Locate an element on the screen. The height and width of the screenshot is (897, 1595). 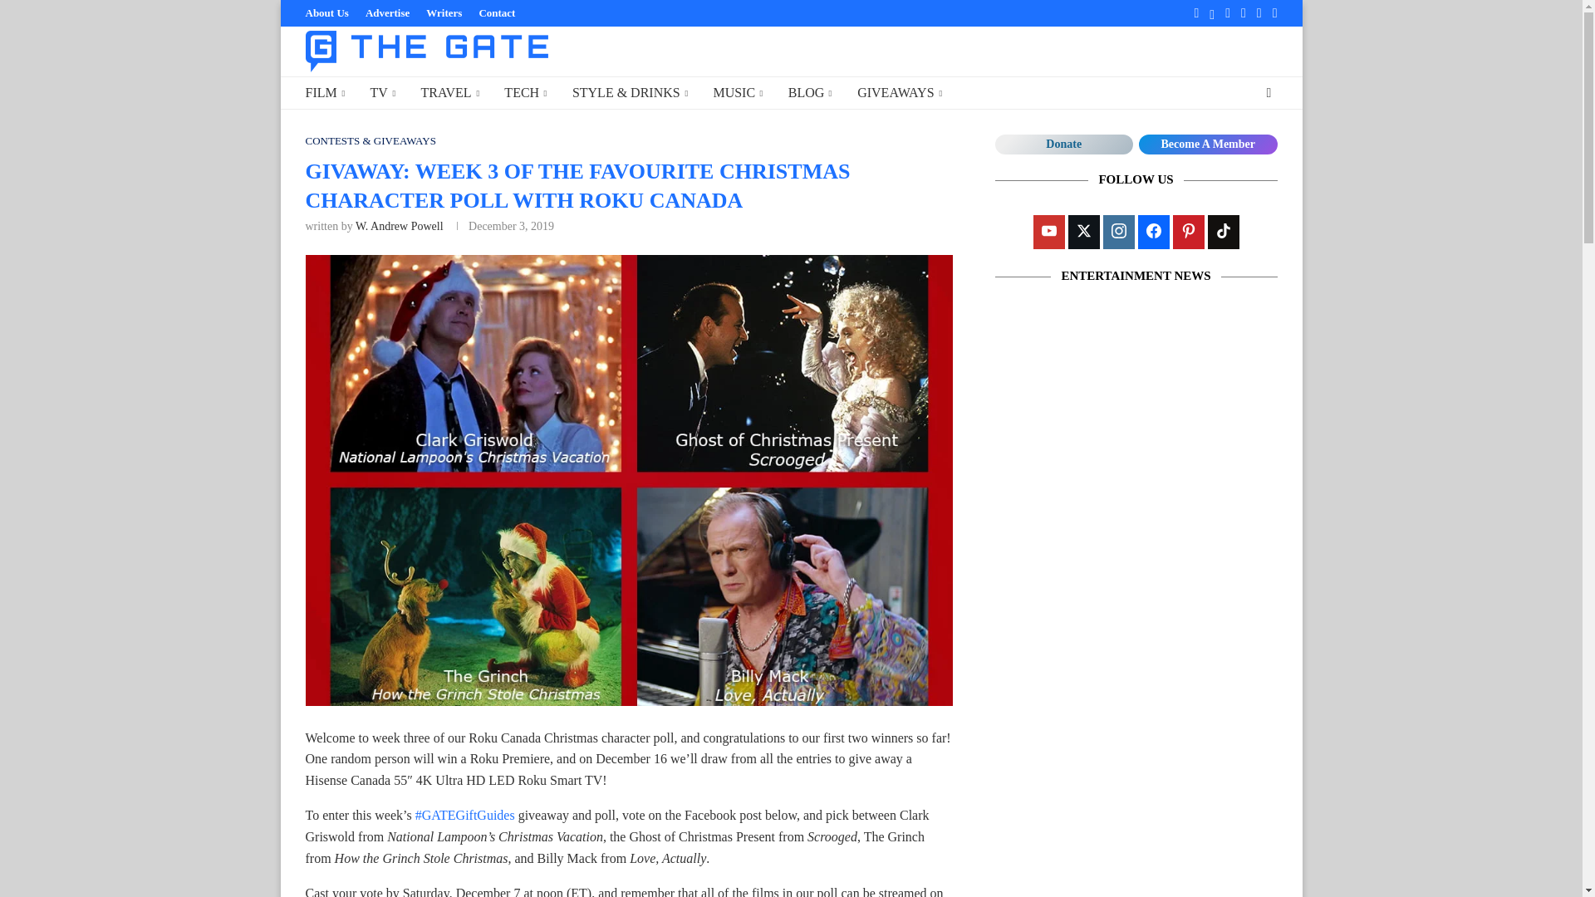
Contact is located at coordinates (497, 13).